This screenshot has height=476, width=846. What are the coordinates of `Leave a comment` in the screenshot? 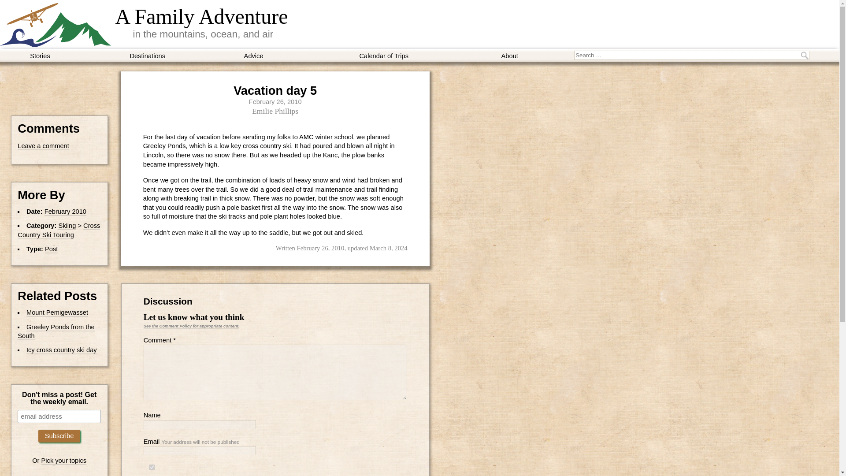 It's located at (43, 146).